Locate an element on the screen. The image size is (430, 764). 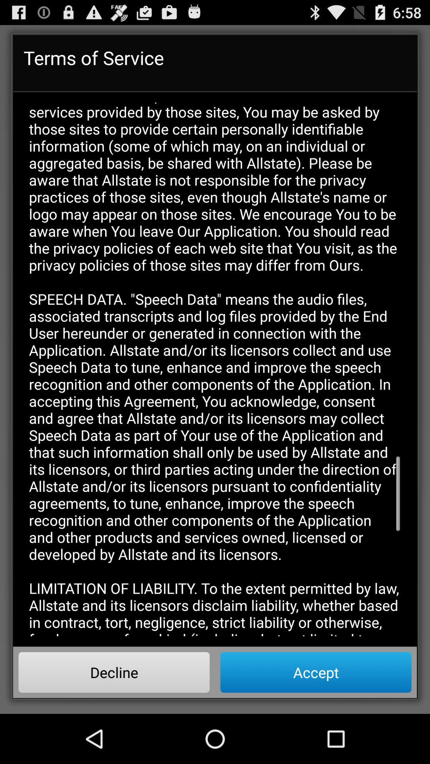
launch button to the right of the decline item is located at coordinates (316, 672).